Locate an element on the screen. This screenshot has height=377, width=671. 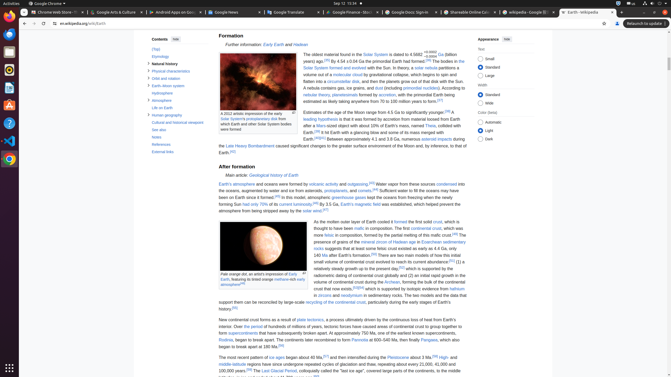
Eoarchean is located at coordinates (431, 242).